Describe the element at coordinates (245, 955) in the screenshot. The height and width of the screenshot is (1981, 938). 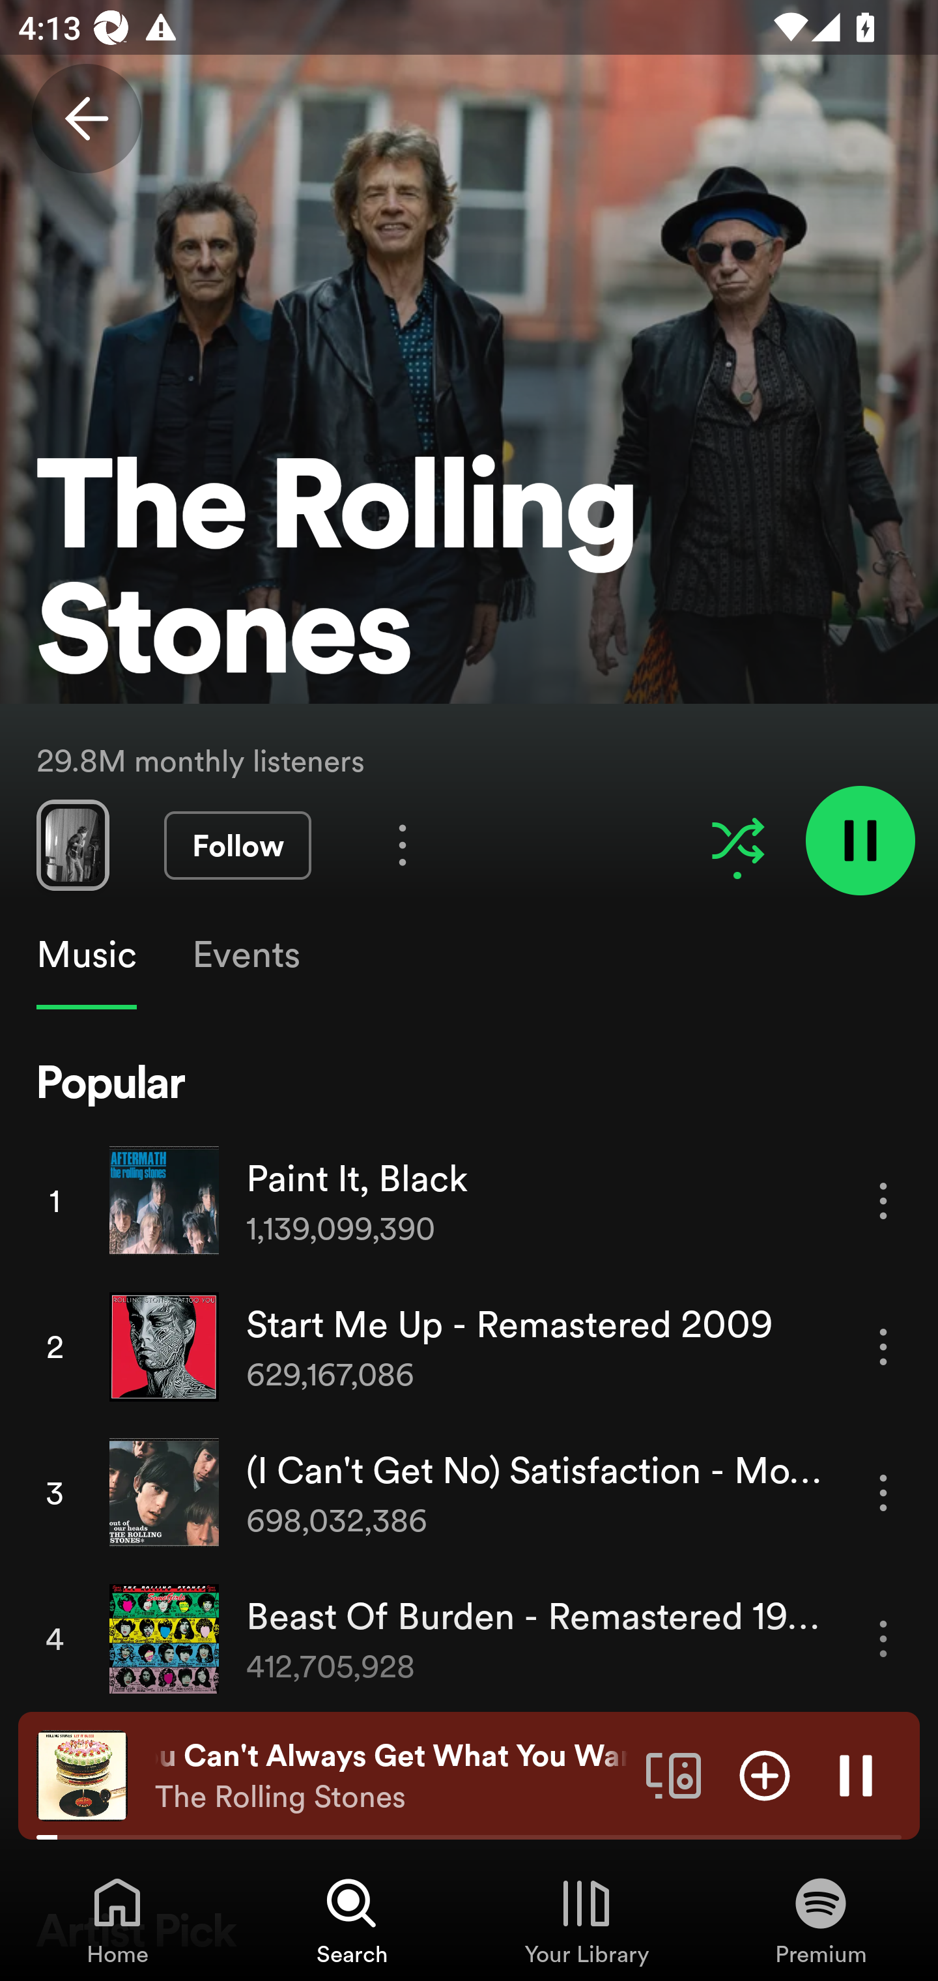
I see `Events` at that location.